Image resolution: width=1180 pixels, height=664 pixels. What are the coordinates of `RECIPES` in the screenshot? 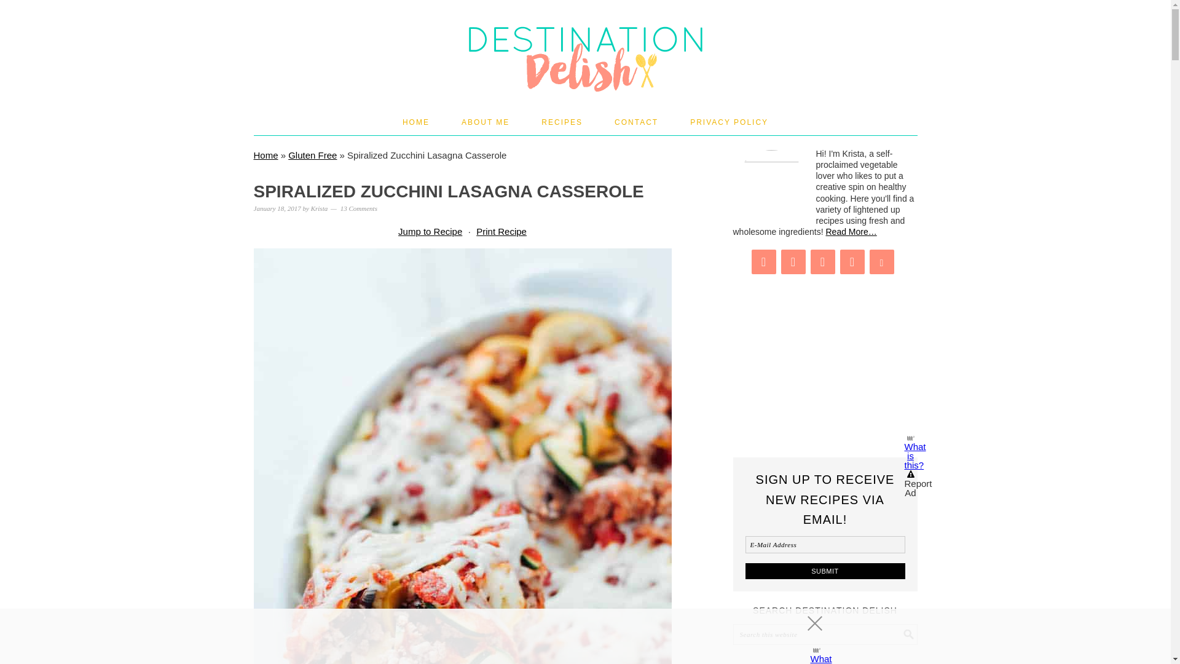 It's located at (562, 122).